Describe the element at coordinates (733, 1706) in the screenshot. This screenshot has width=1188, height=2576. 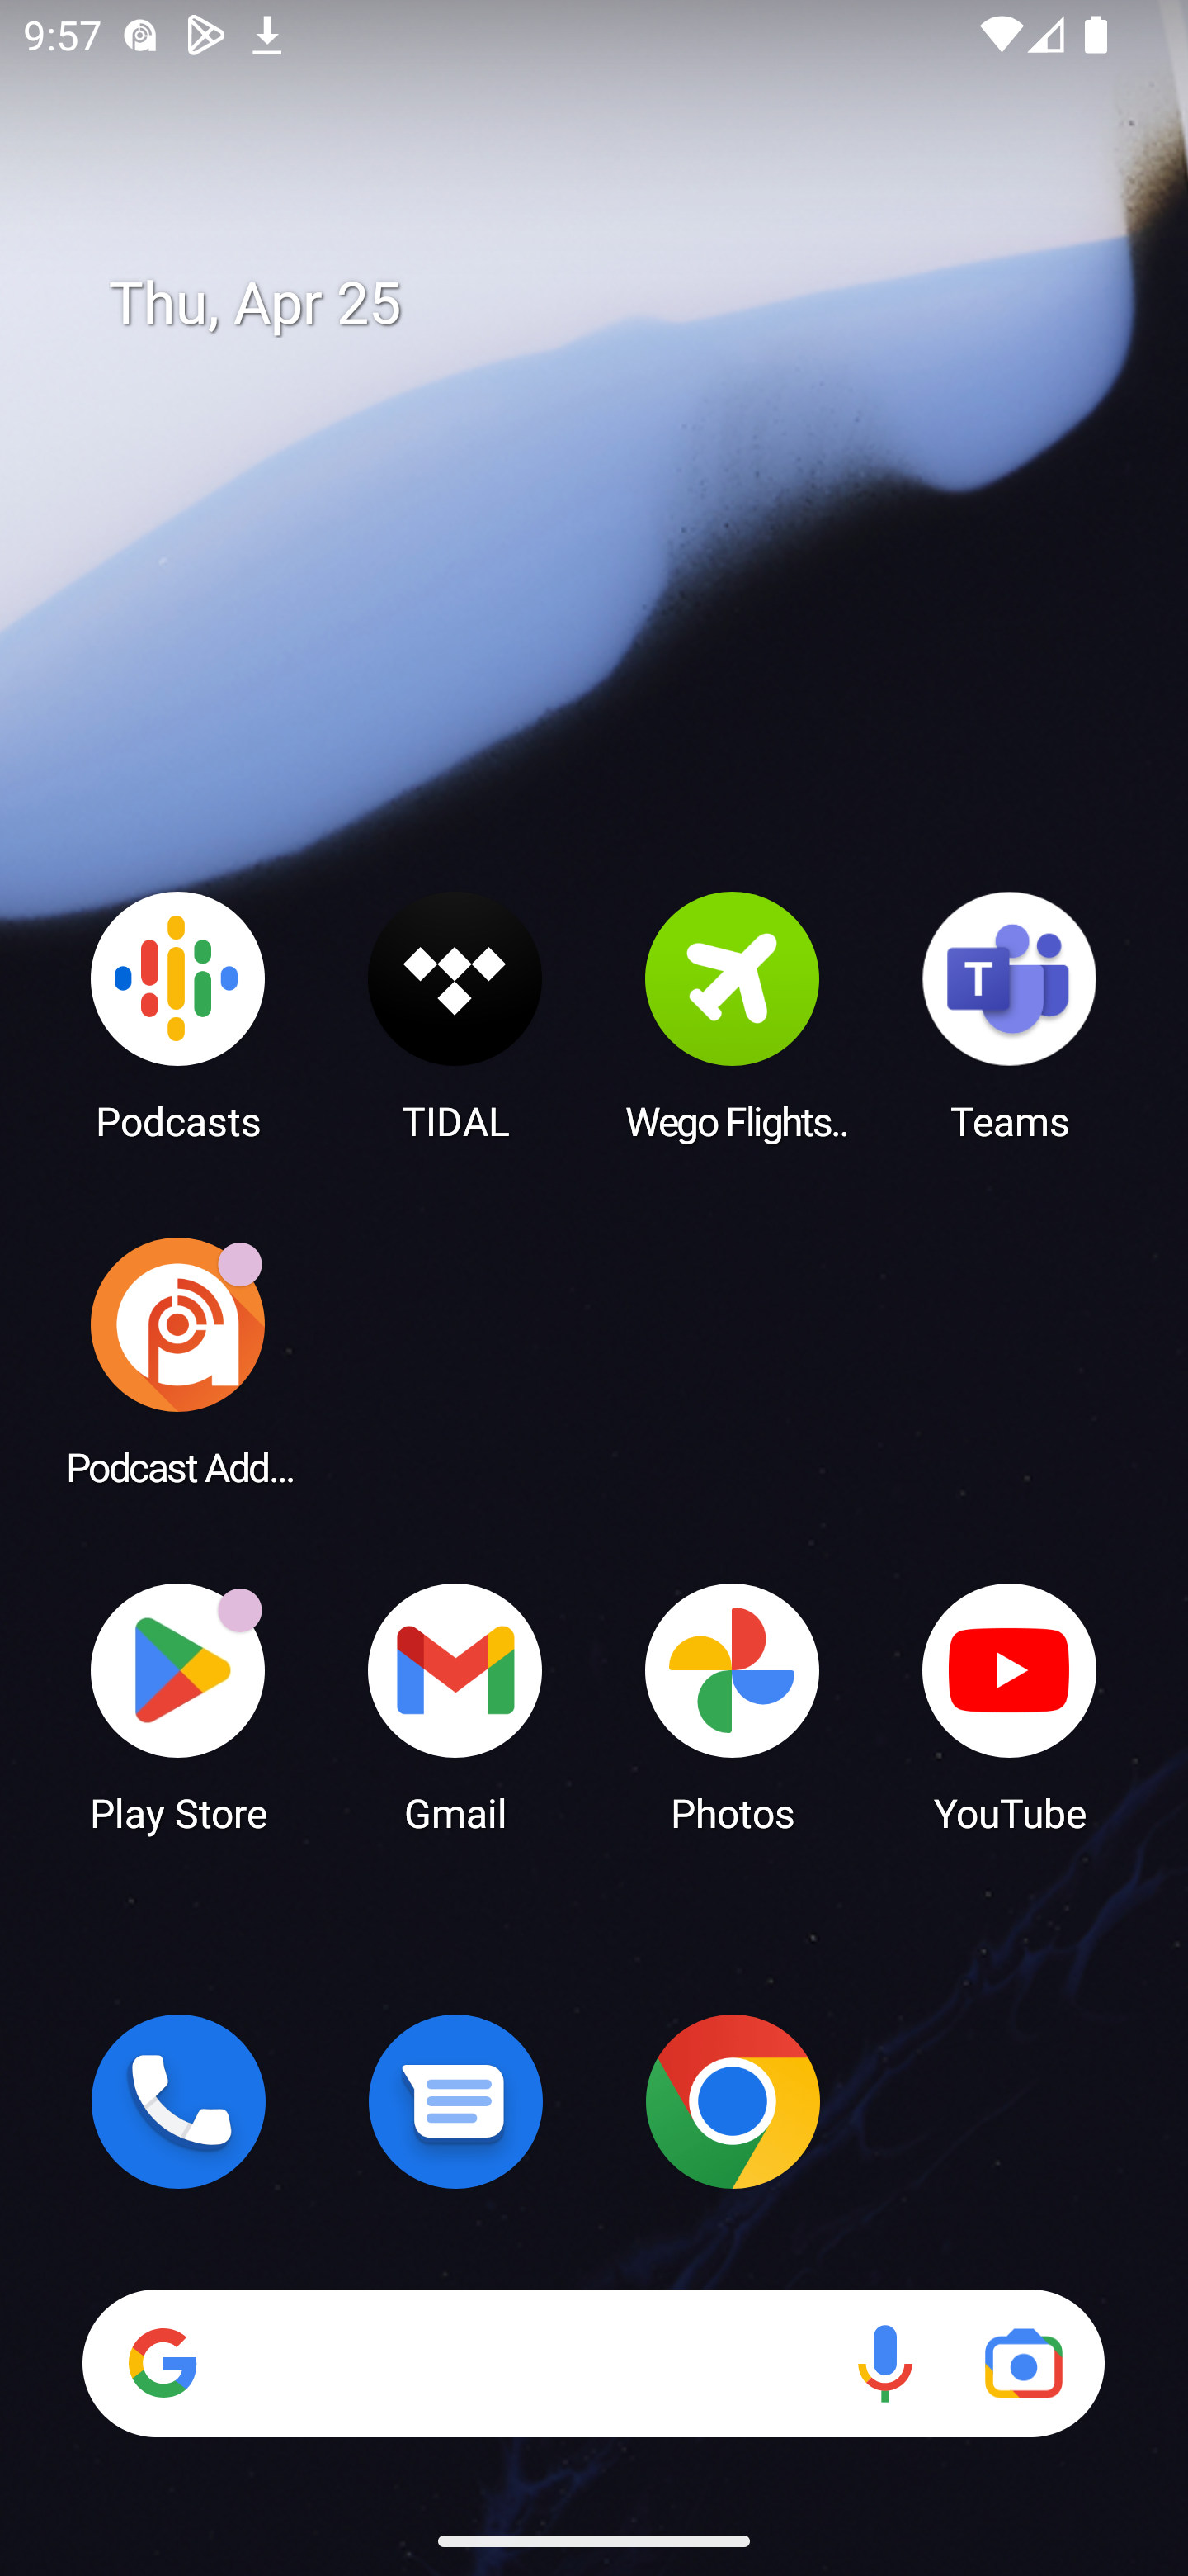
I see `Photos` at that location.